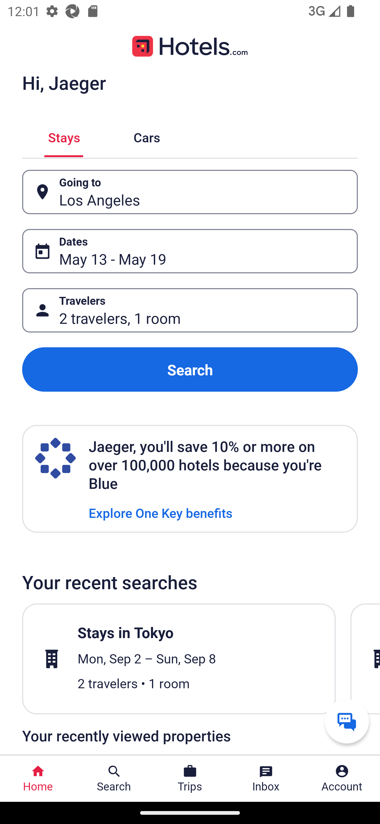 The height and width of the screenshot is (824, 380). Describe the element at coordinates (190, 192) in the screenshot. I see `Going to Button Los Angeles` at that location.